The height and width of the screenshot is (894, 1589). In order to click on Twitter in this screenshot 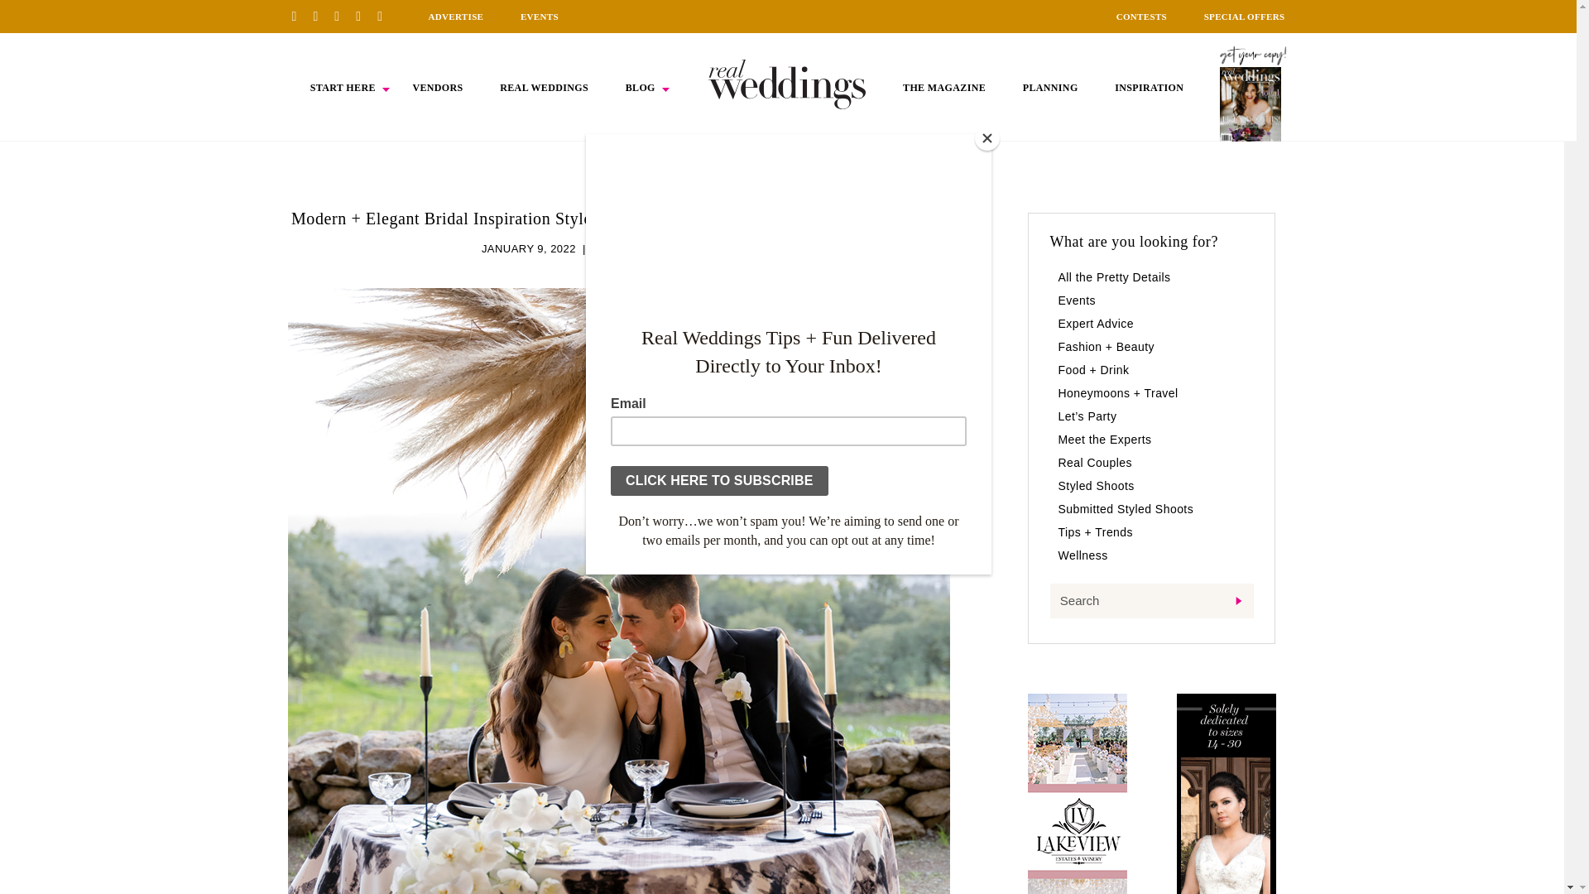, I will do `click(364, 16)`.